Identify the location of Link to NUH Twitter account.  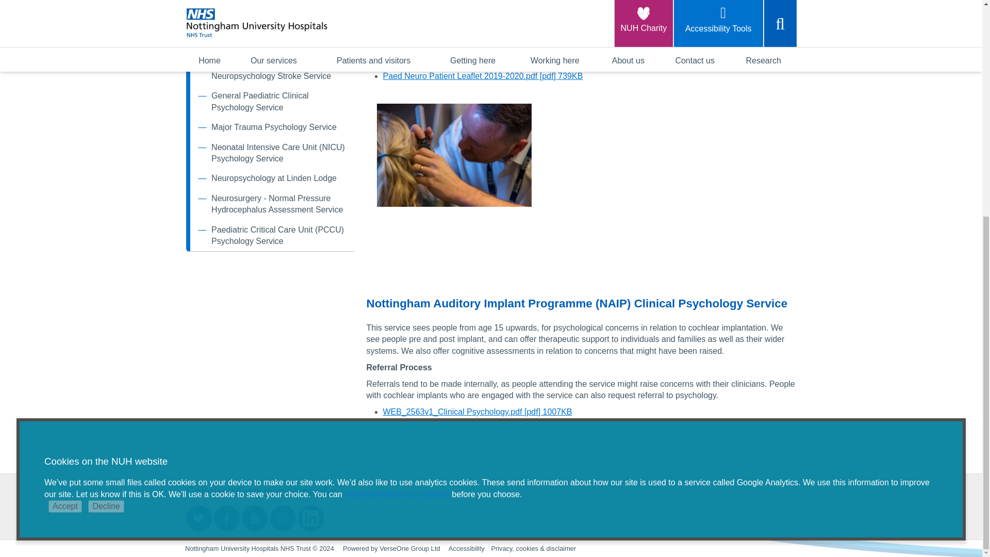
(199, 518).